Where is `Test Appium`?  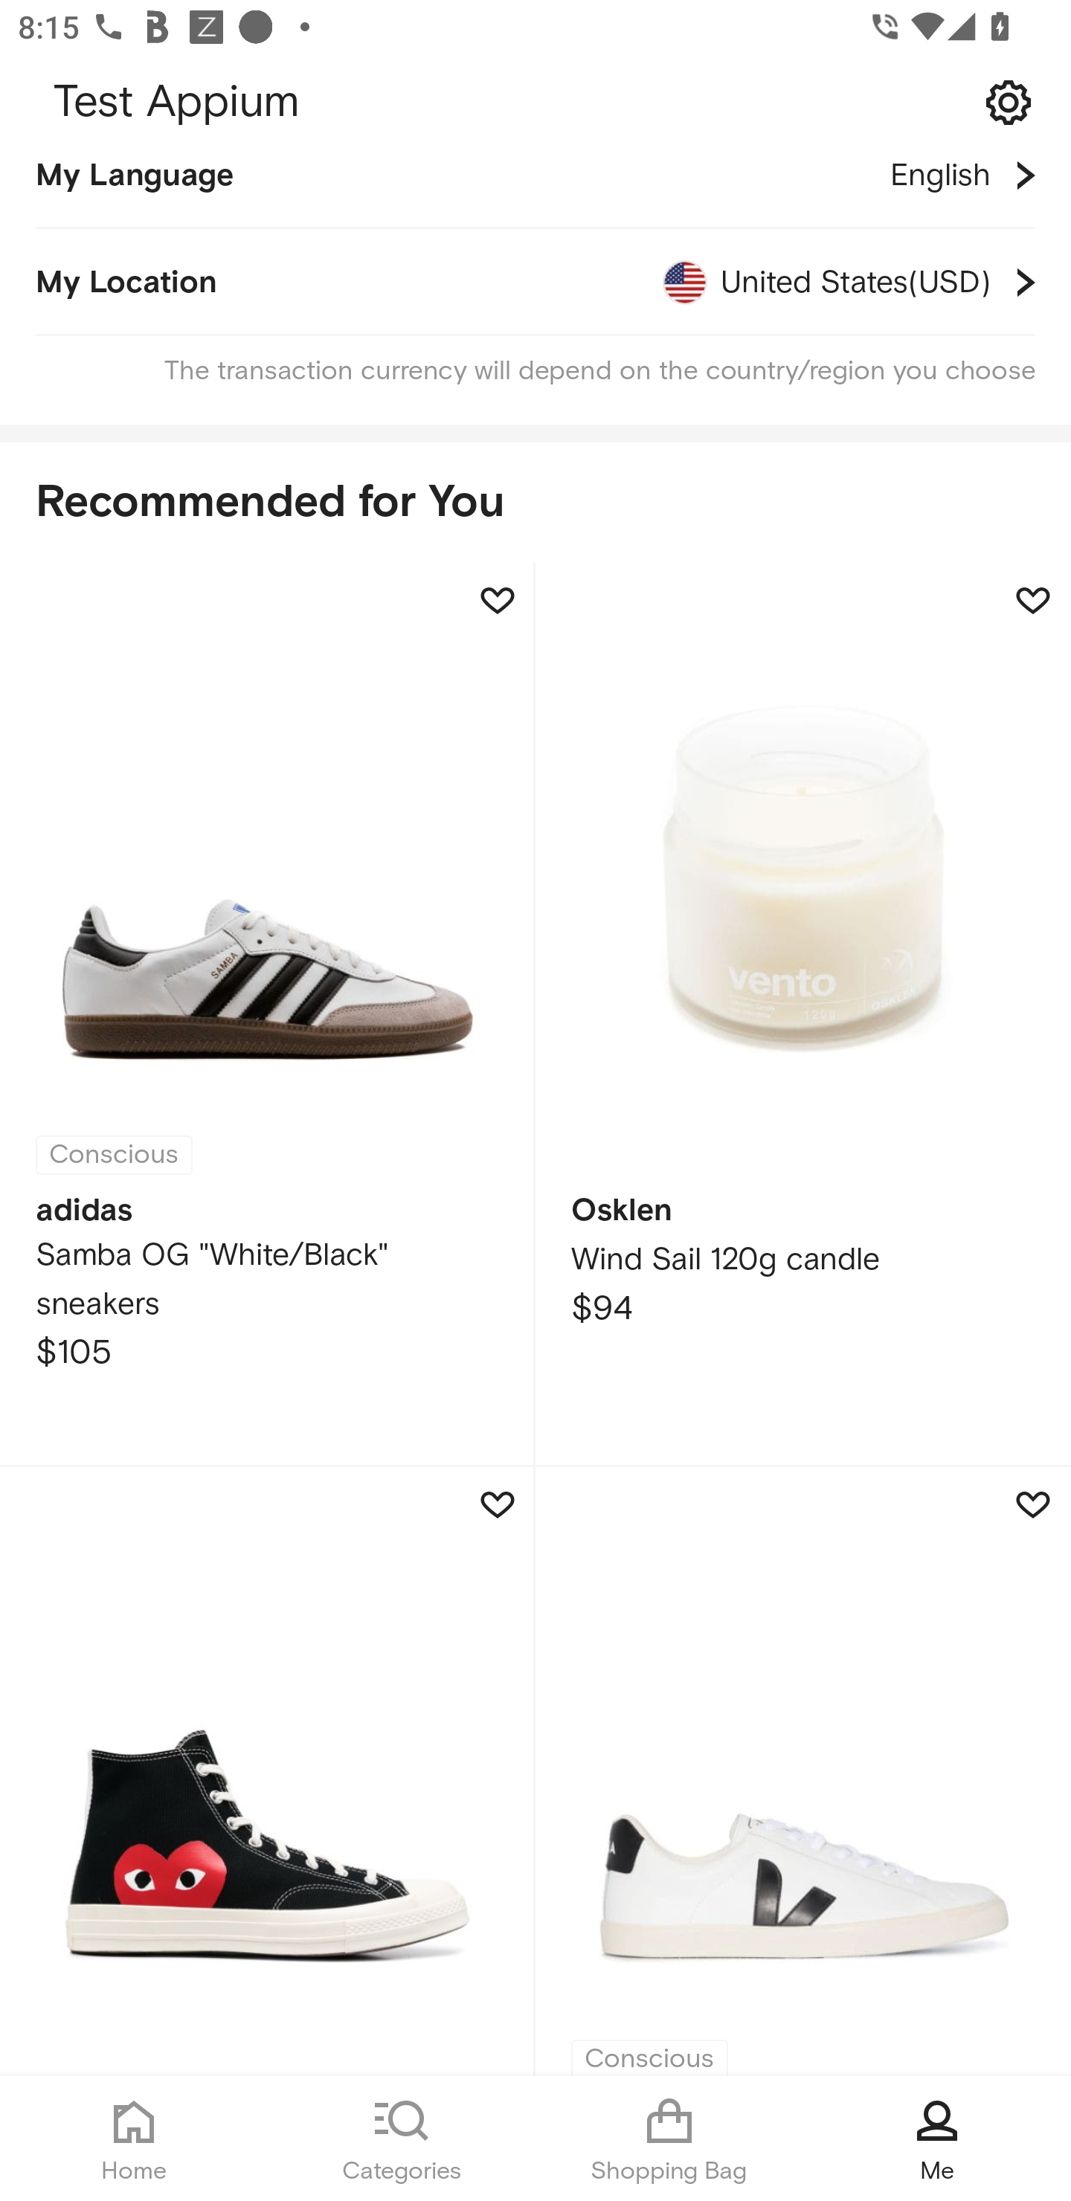
Test Appium is located at coordinates (535, 103).